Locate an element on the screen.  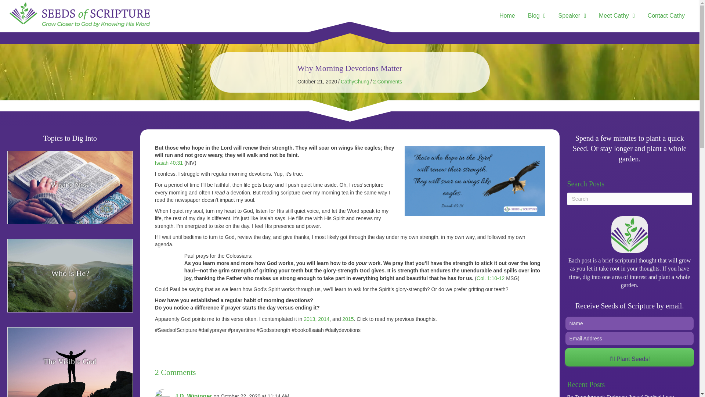
Speaker is located at coordinates (573, 15).